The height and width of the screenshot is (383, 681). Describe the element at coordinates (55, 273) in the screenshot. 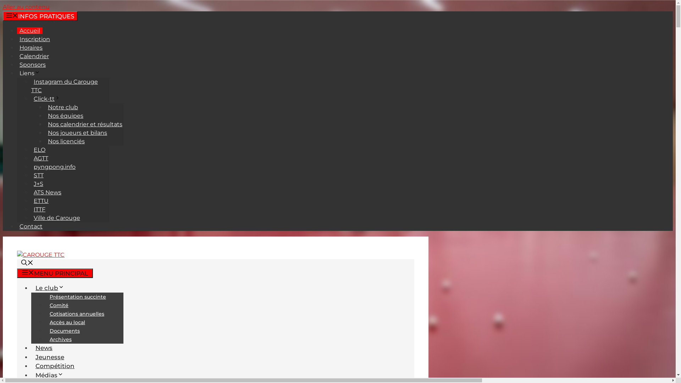

I see `MENU PRINCIPAL` at that location.